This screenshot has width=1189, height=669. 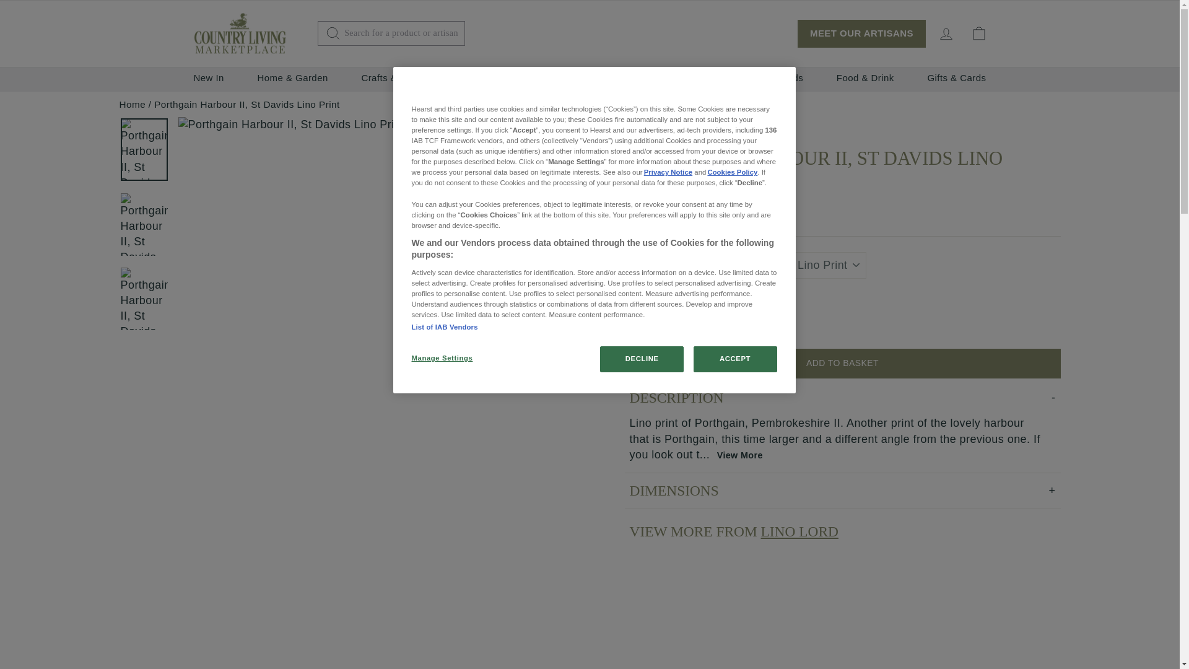 I want to click on Back to the frontpage, so click(x=132, y=104).